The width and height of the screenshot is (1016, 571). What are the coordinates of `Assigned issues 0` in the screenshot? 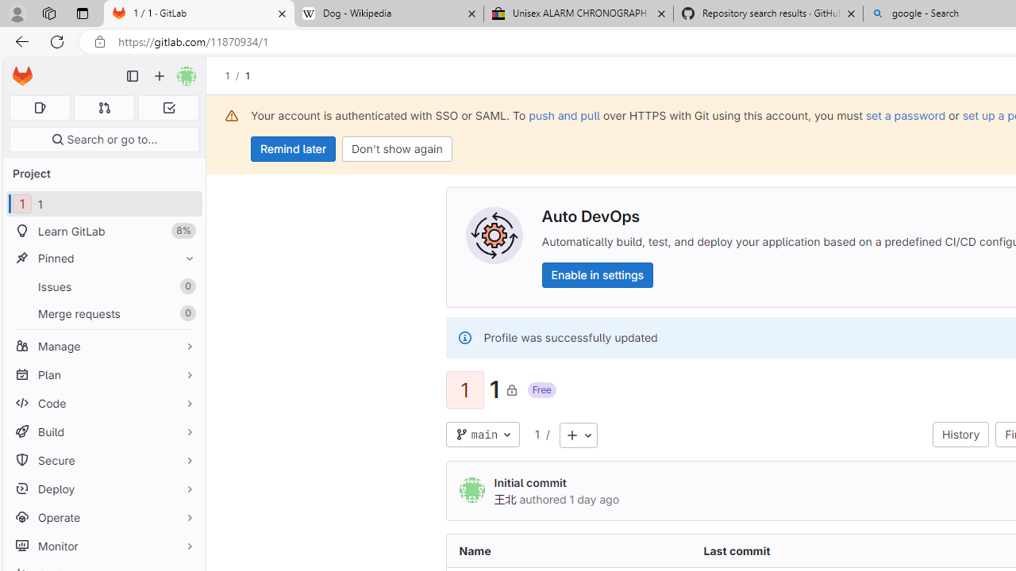 It's located at (40, 108).